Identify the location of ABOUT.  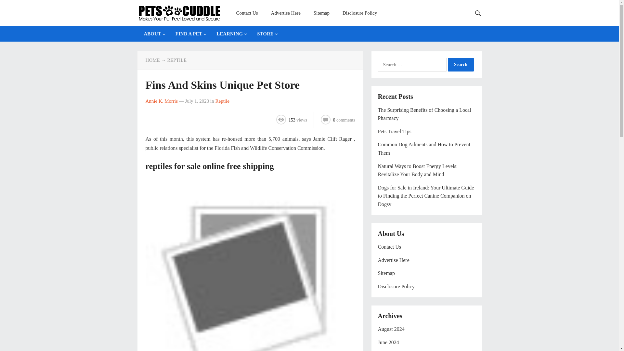
(153, 34).